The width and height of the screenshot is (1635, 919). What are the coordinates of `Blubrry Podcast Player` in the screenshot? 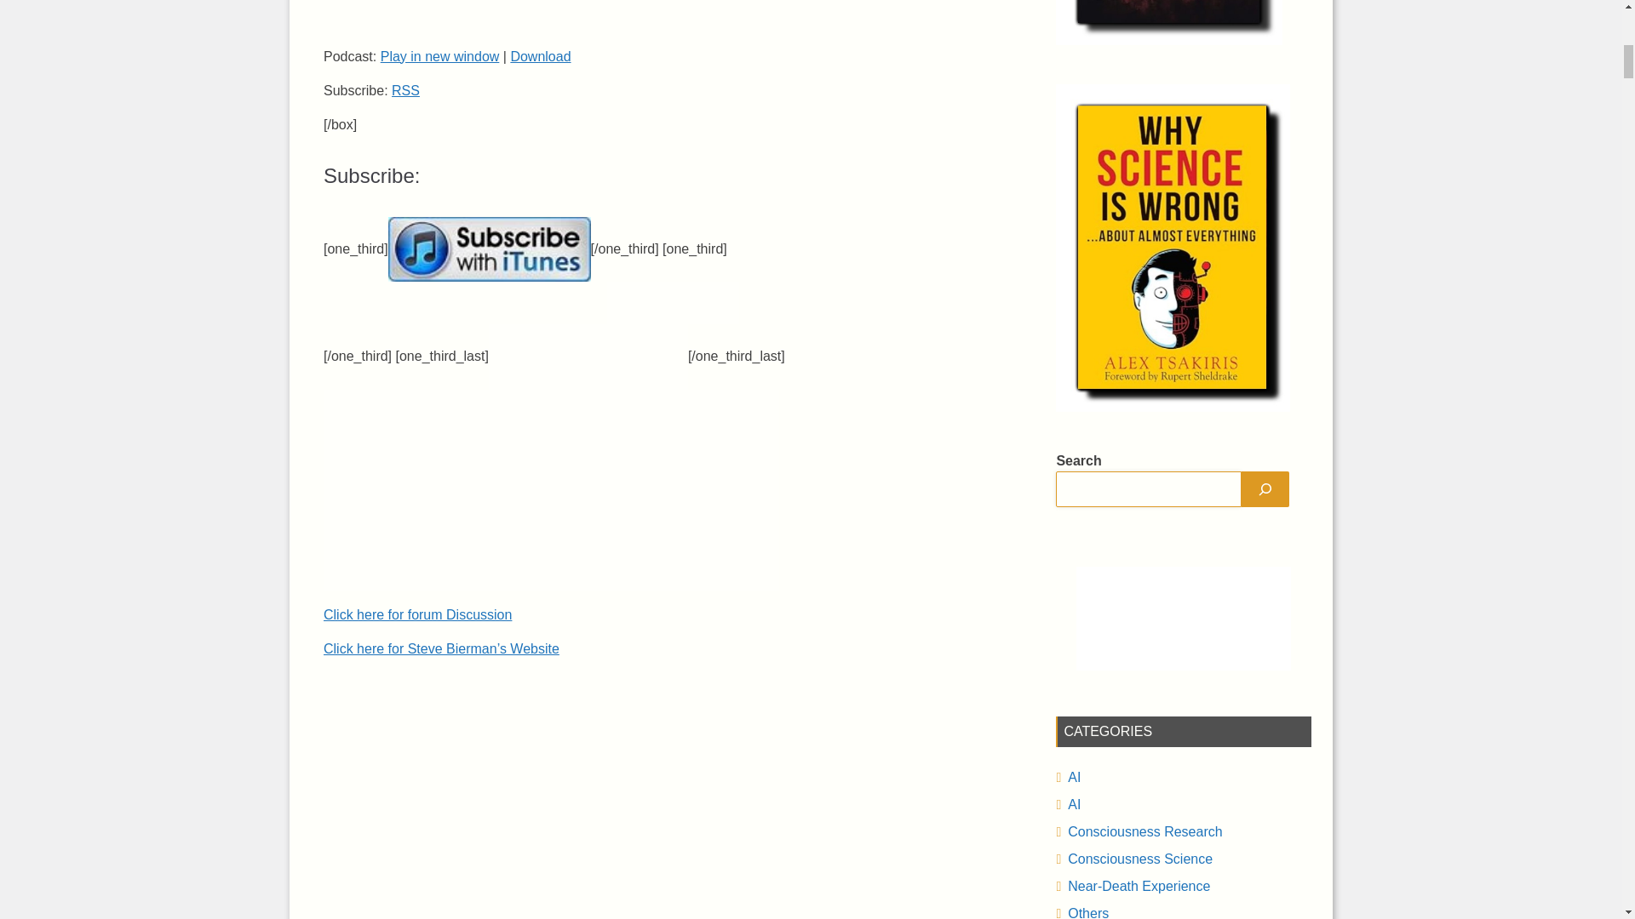 It's located at (673, 14).